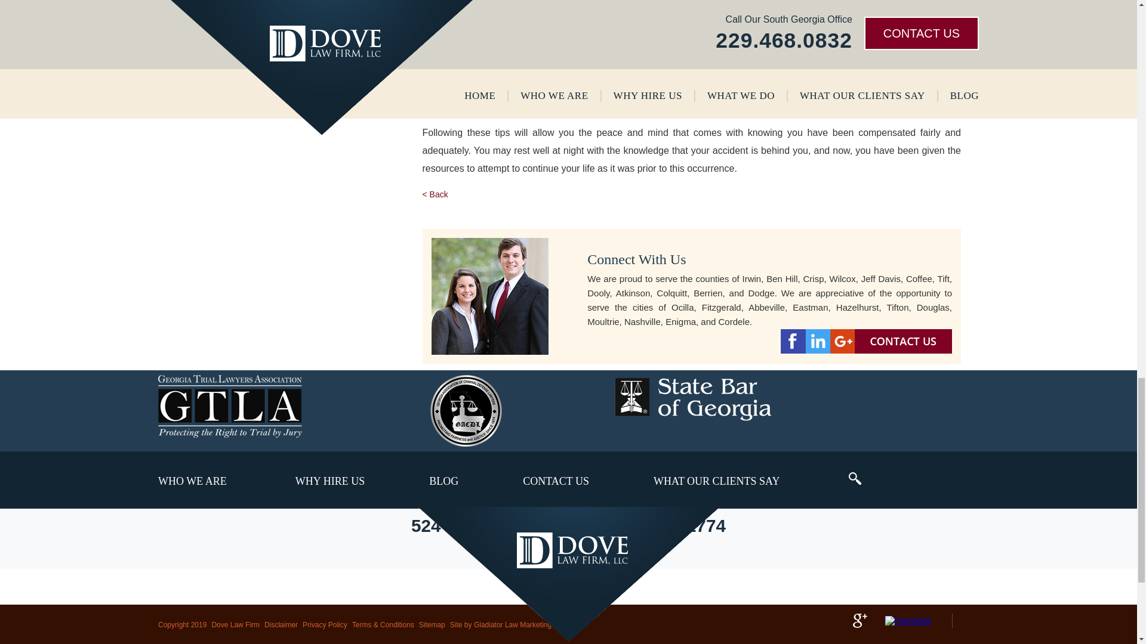  I want to click on click to send, so click(281, 13).